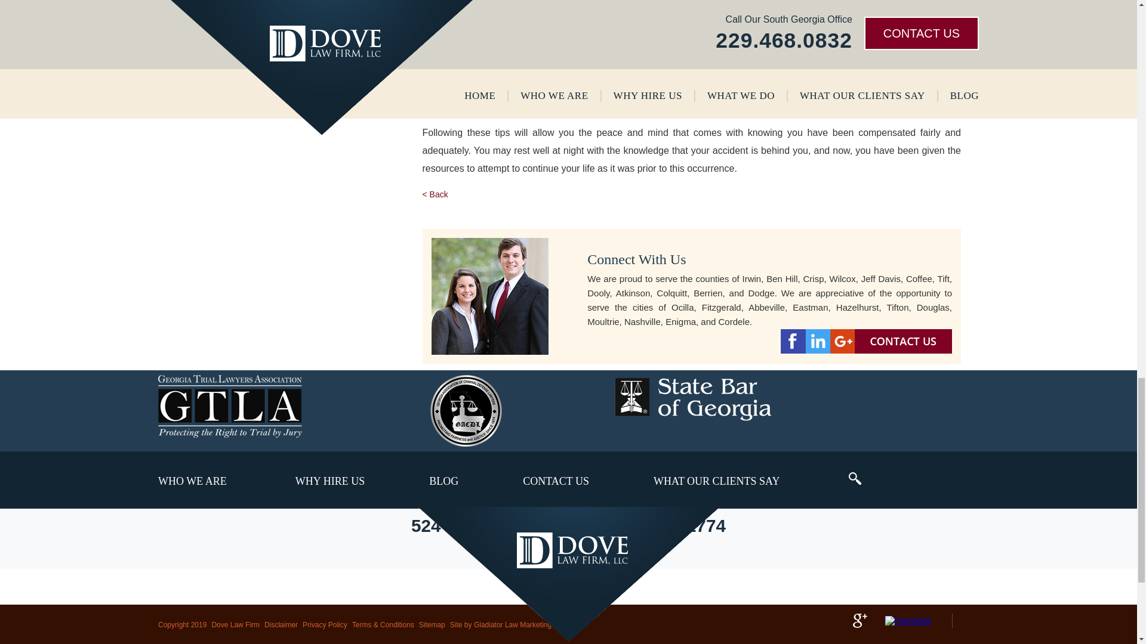  I want to click on click to send, so click(281, 13).